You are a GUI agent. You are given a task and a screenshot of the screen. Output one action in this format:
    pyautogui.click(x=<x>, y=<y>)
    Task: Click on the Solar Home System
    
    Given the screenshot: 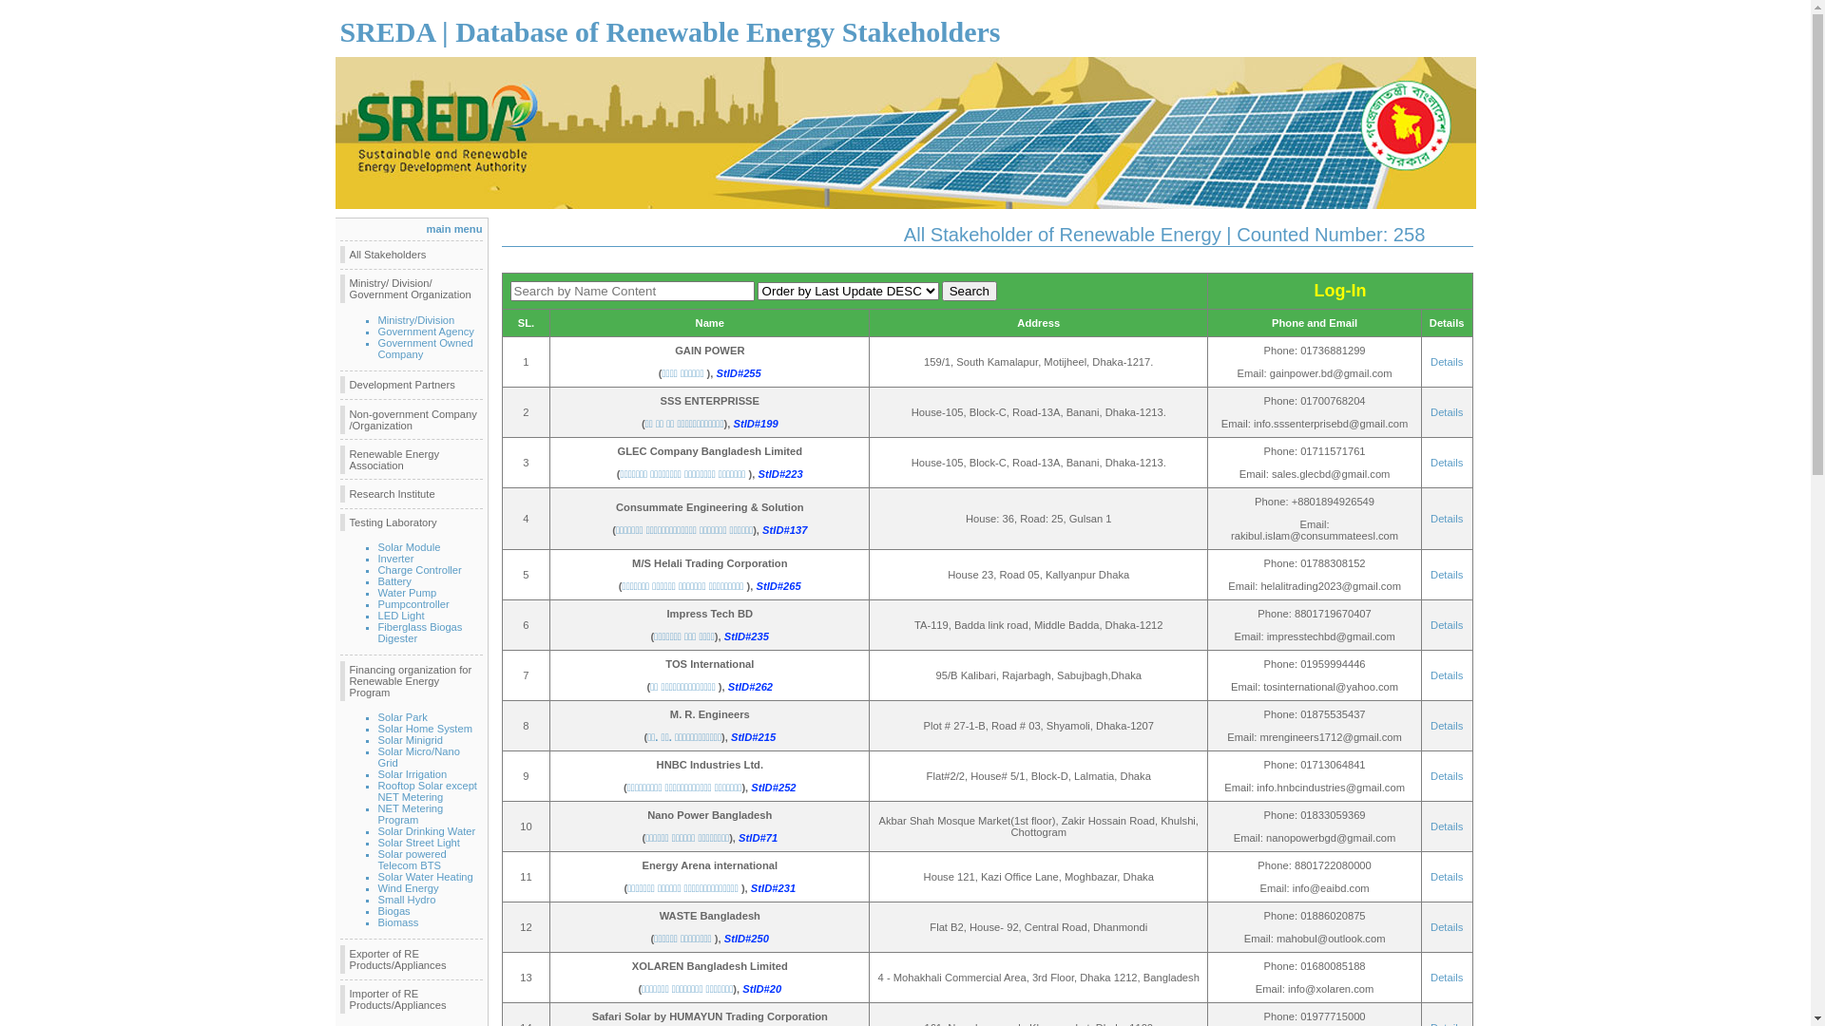 What is the action you would take?
    pyautogui.click(x=426, y=729)
    